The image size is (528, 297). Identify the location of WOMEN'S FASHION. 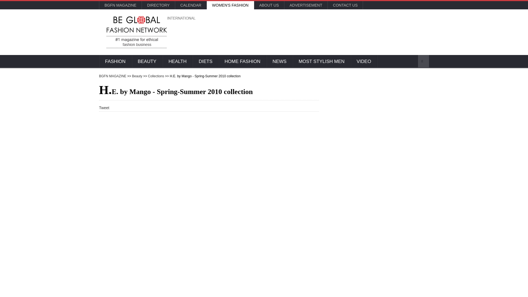
(230, 5).